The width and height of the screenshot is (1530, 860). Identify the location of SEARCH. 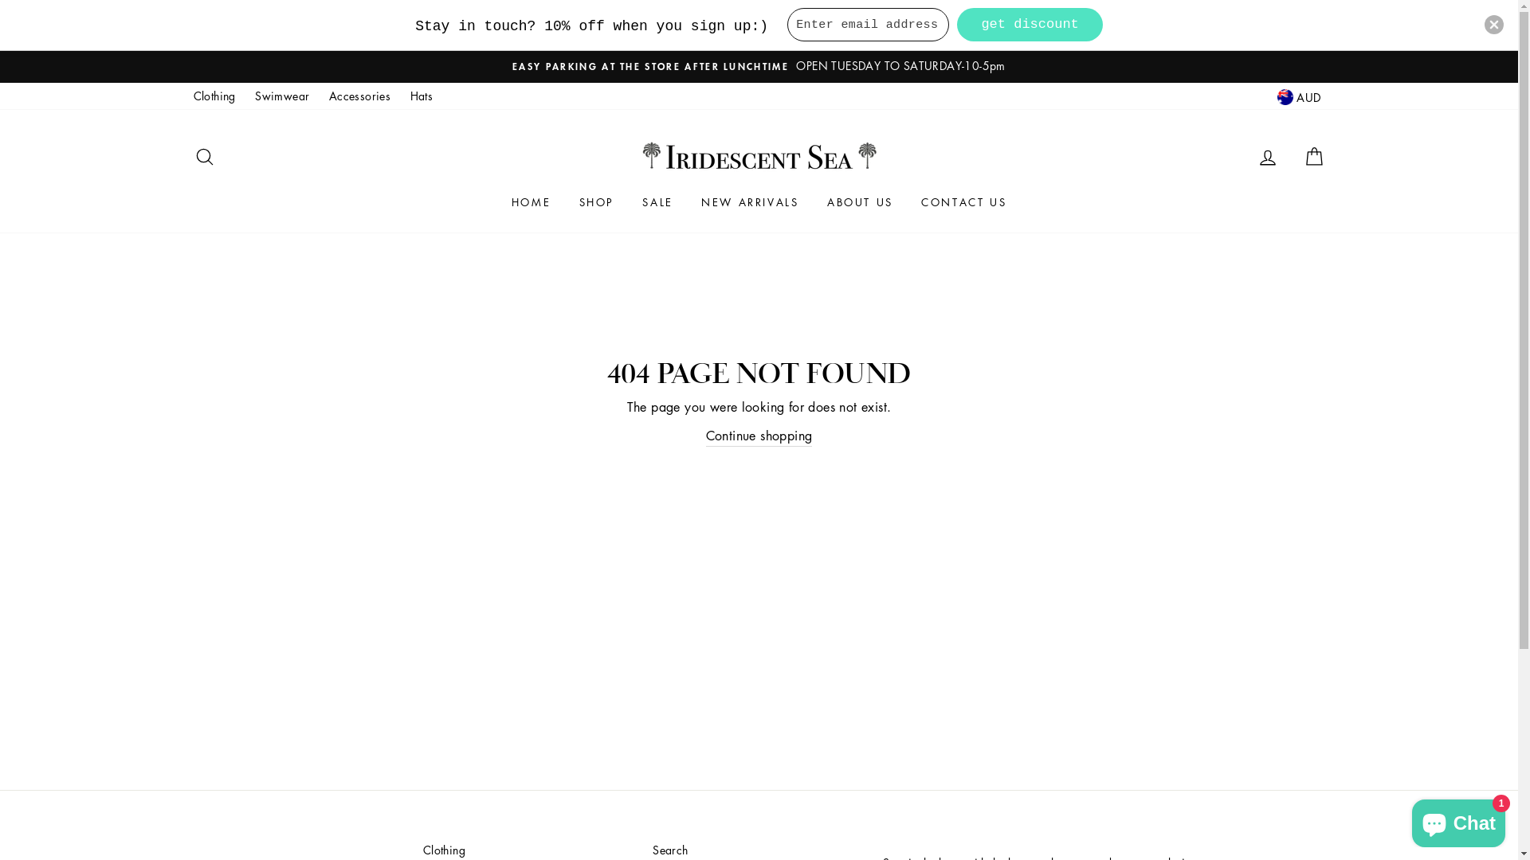
(204, 158).